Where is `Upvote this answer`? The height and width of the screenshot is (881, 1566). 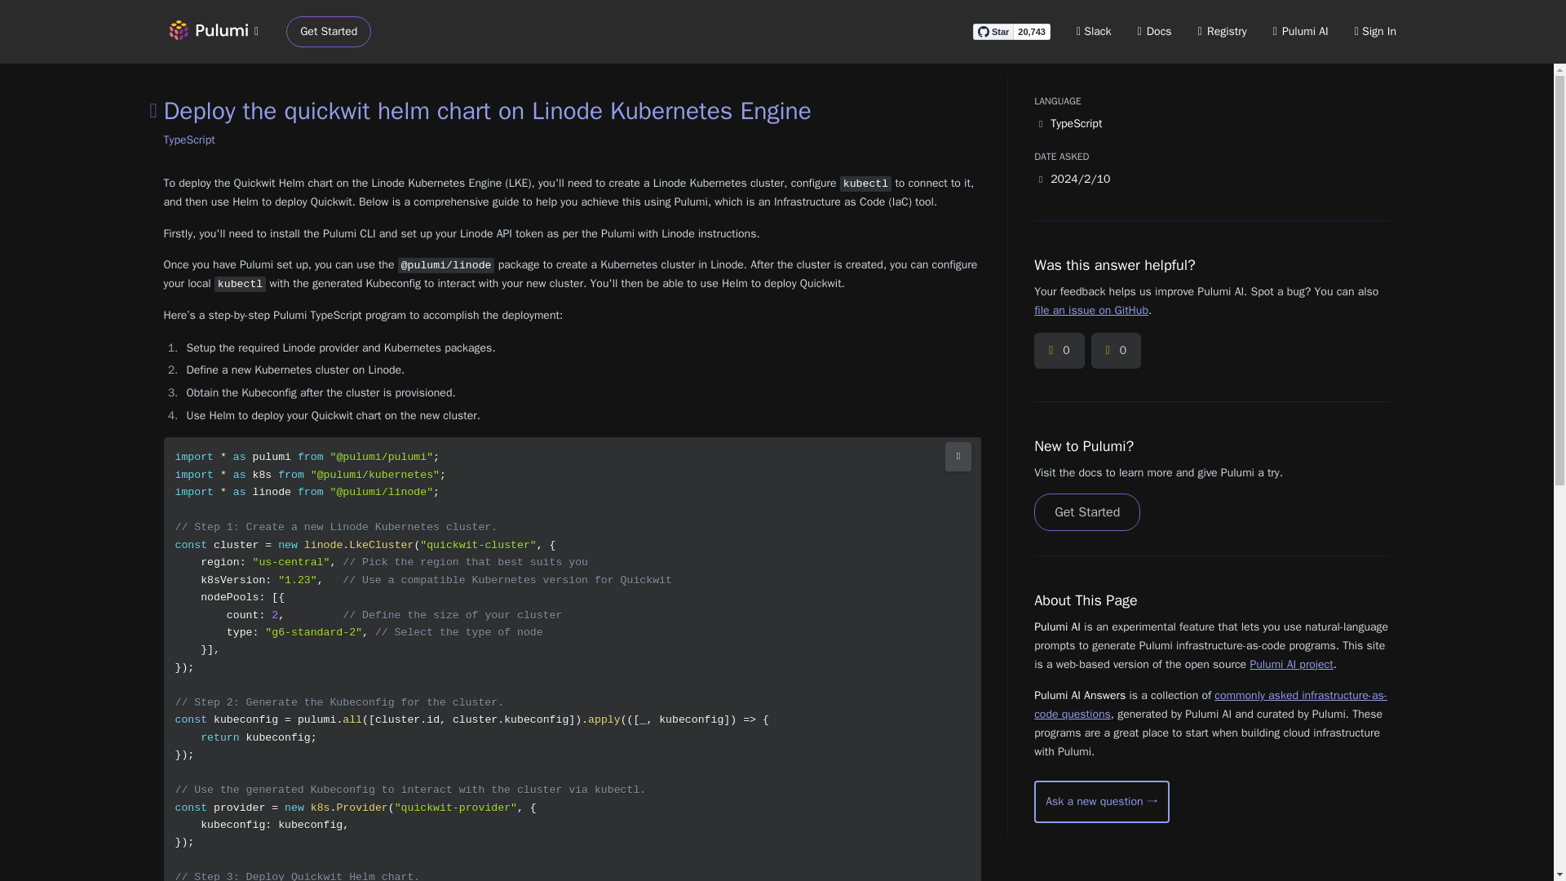
Upvote this answer is located at coordinates (1059, 351).